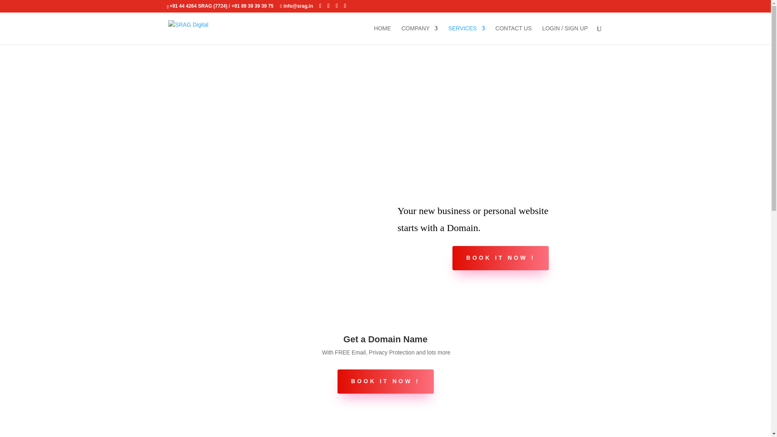 The width and height of the screenshot is (777, 437). Describe the element at coordinates (385, 381) in the screenshot. I see `BOOK IT NOW !` at that location.